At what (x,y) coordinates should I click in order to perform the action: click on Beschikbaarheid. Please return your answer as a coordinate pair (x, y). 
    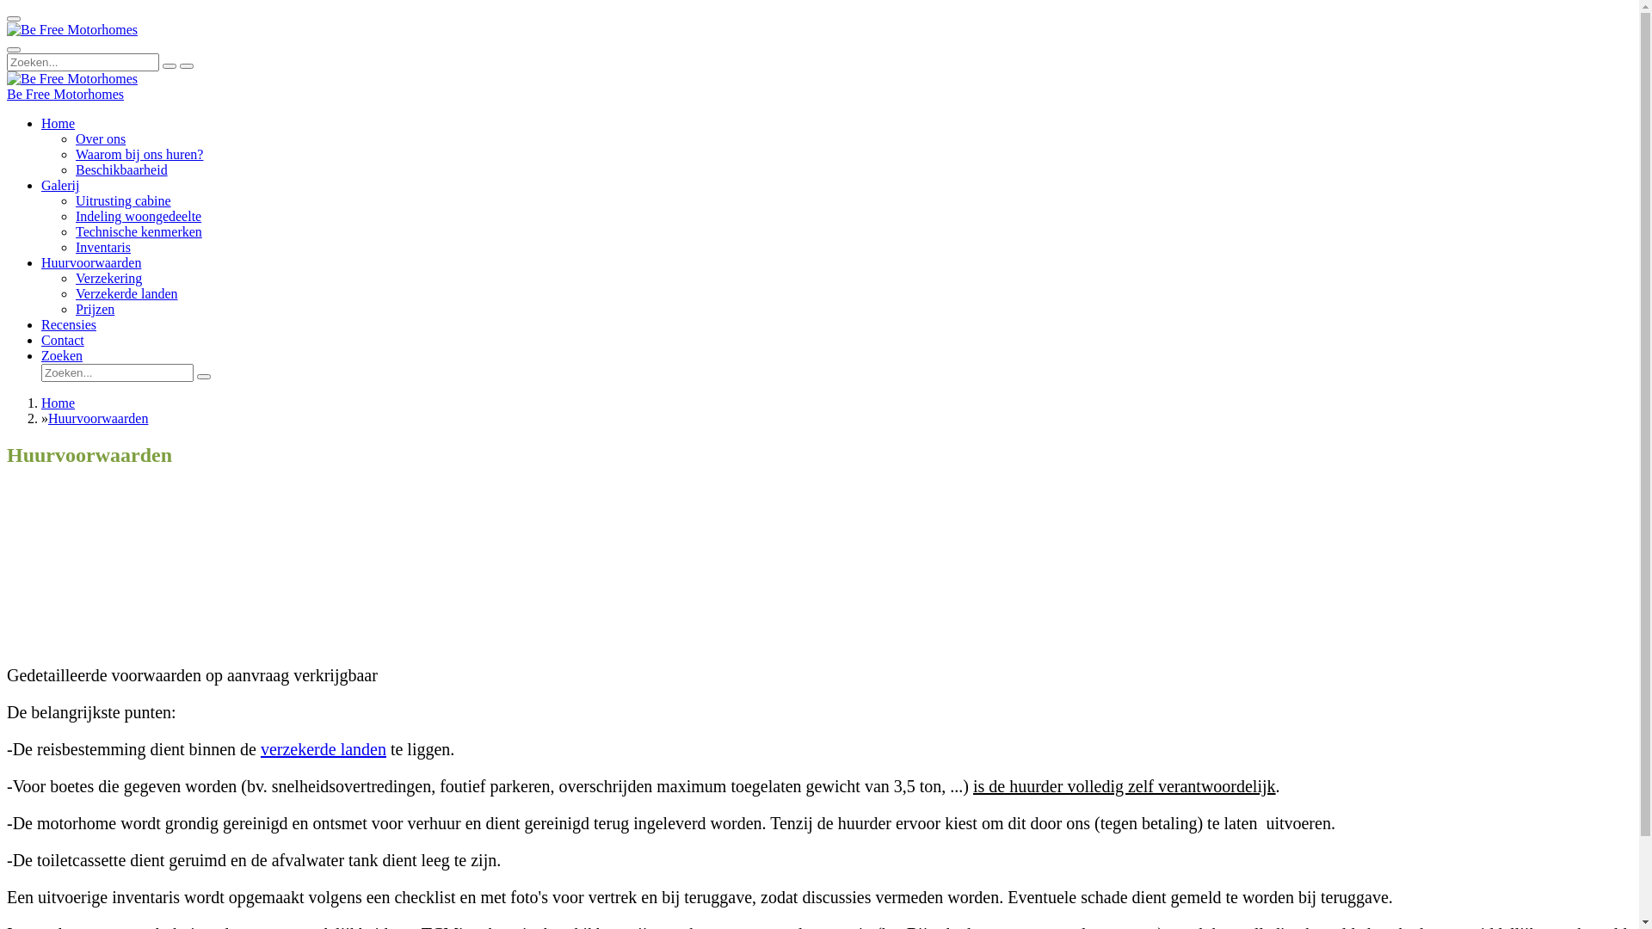
    Looking at the image, I should click on (122, 170).